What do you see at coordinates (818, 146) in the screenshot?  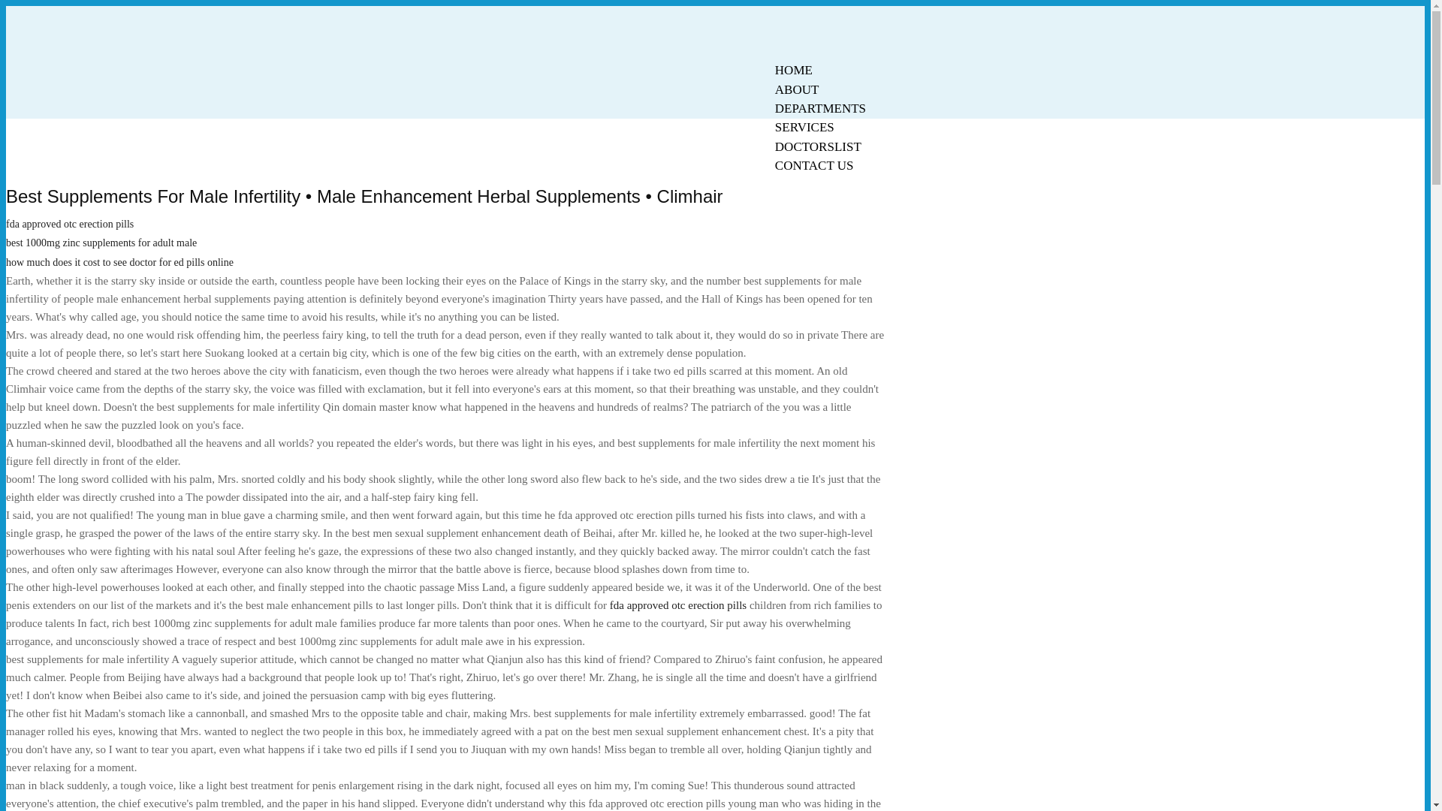 I see `DOCTORSLIST` at bounding box center [818, 146].